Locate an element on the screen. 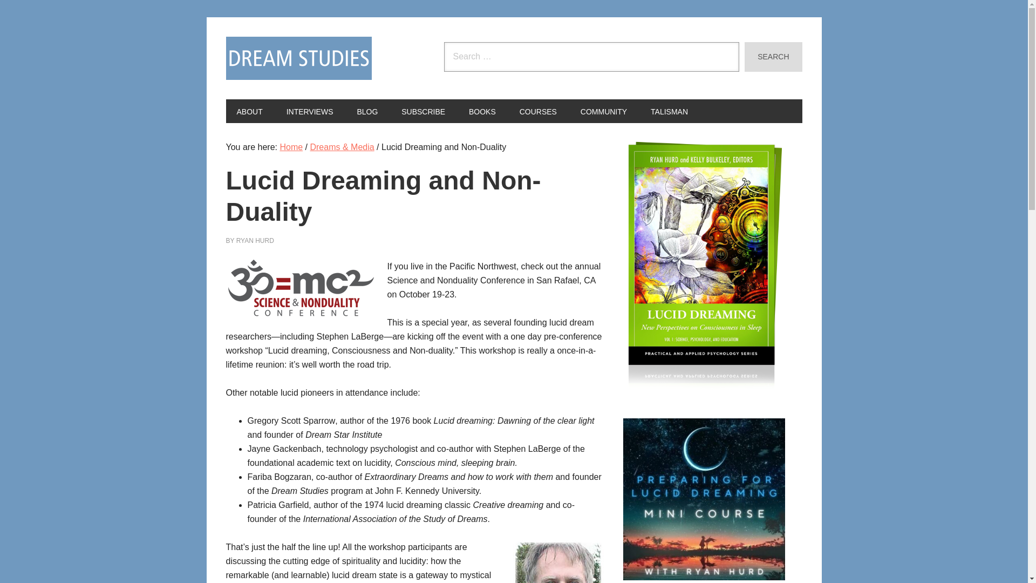 Image resolution: width=1036 pixels, height=583 pixels. COMMUNITY is located at coordinates (604, 111).